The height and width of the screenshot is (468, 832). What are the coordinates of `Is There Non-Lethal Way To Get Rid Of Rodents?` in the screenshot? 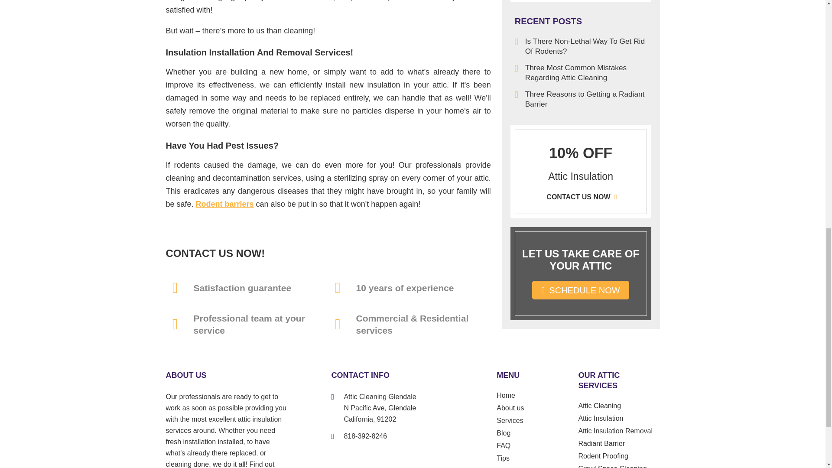 It's located at (581, 46).